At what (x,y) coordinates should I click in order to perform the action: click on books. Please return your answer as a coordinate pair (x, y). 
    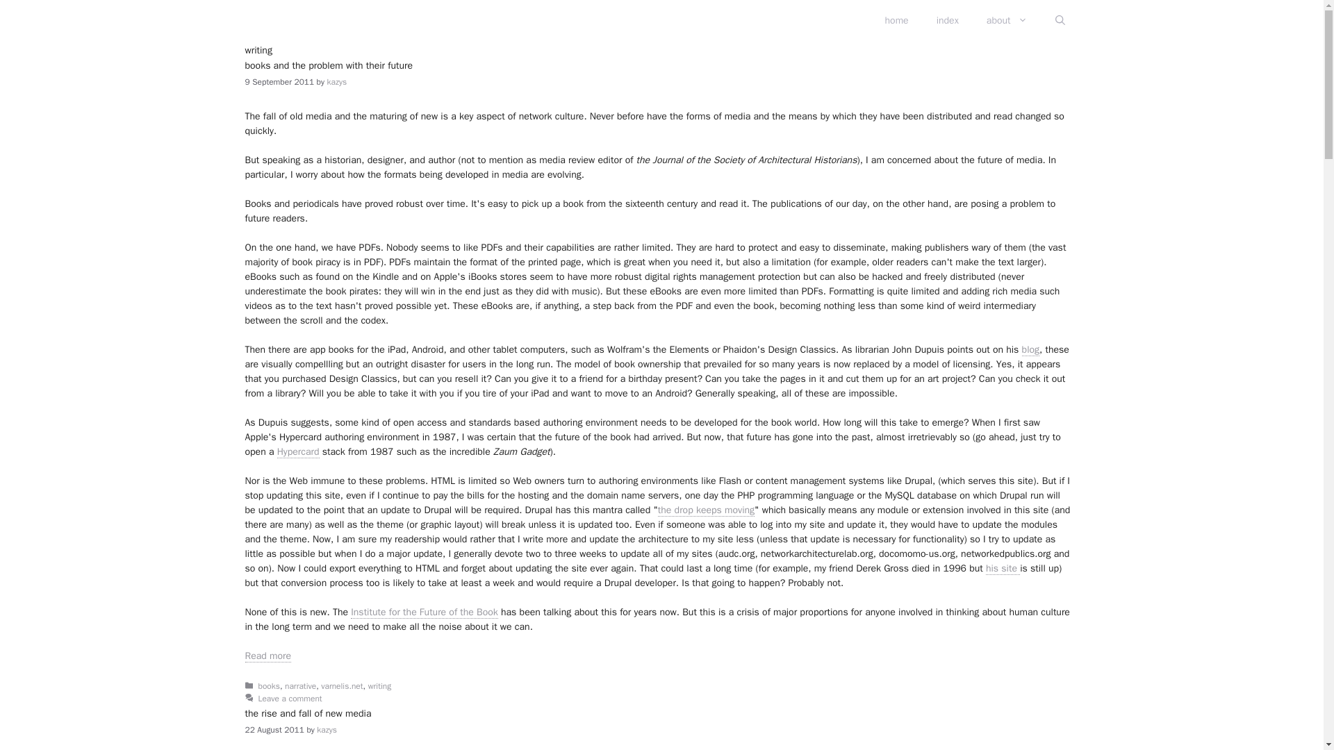
    Looking at the image, I should click on (270, 686).